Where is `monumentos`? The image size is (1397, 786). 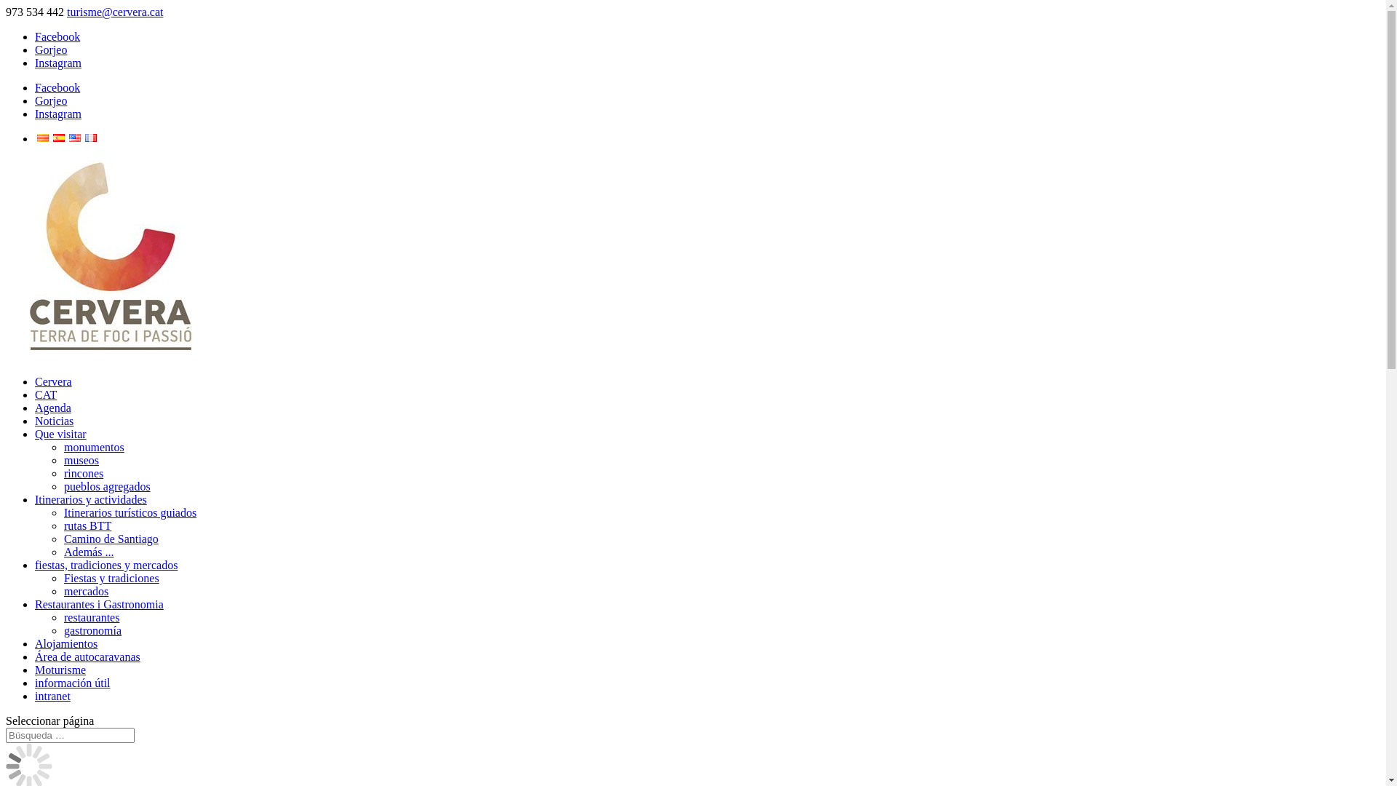 monumentos is located at coordinates (95, 447).